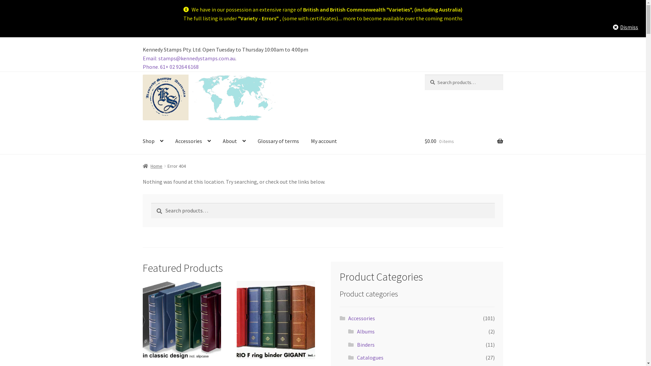 The image size is (651, 366). I want to click on Catalogues, so click(370, 358).